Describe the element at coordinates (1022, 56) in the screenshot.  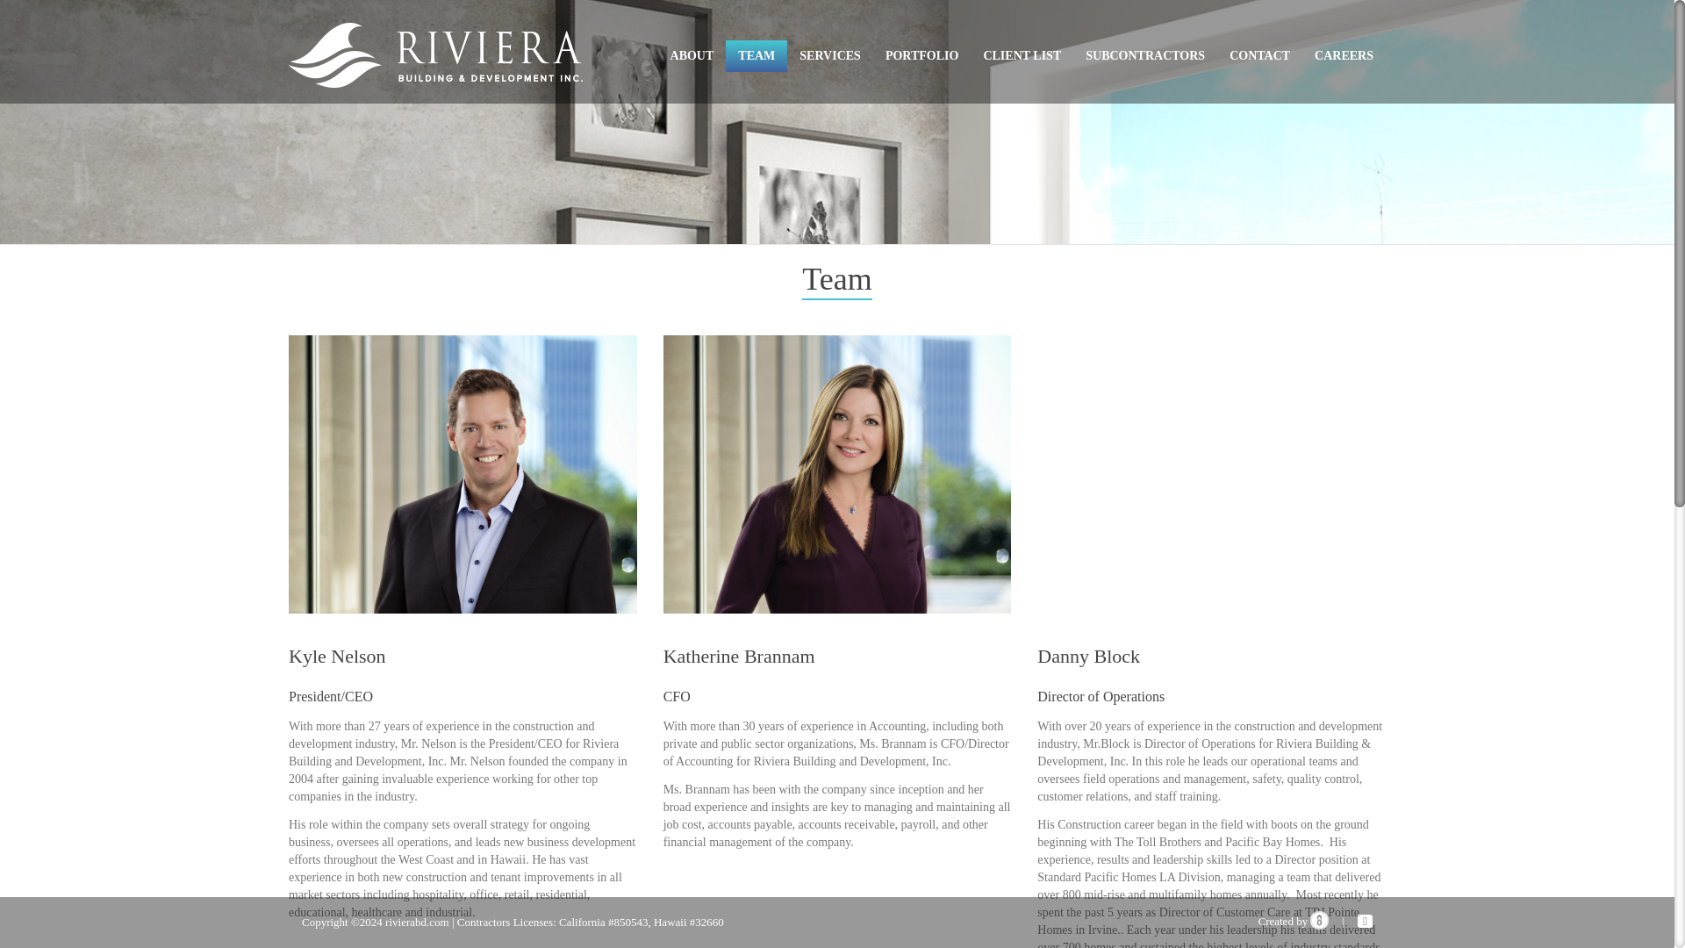
I see `CLIENT LIST` at that location.